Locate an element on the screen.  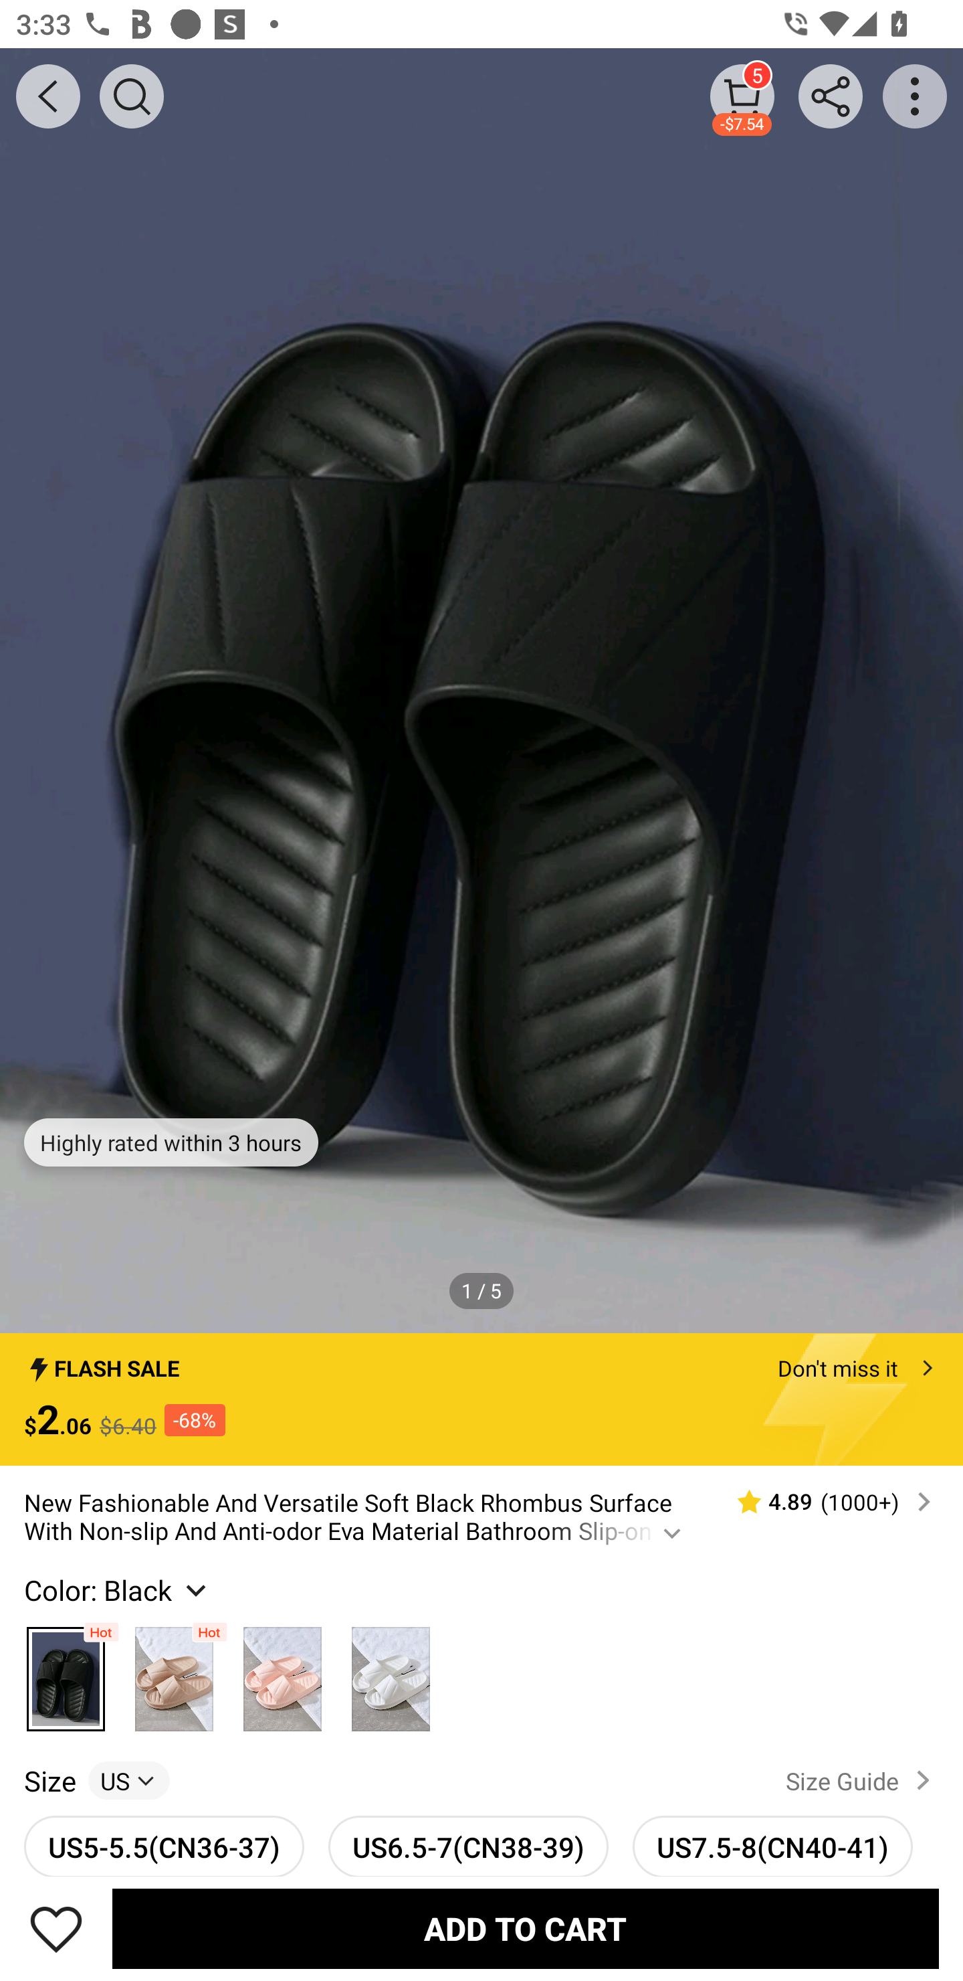
US6.5-7(CN38-39) US6.5-7(CN38-39)unselected option is located at coordinates (468, 1846).